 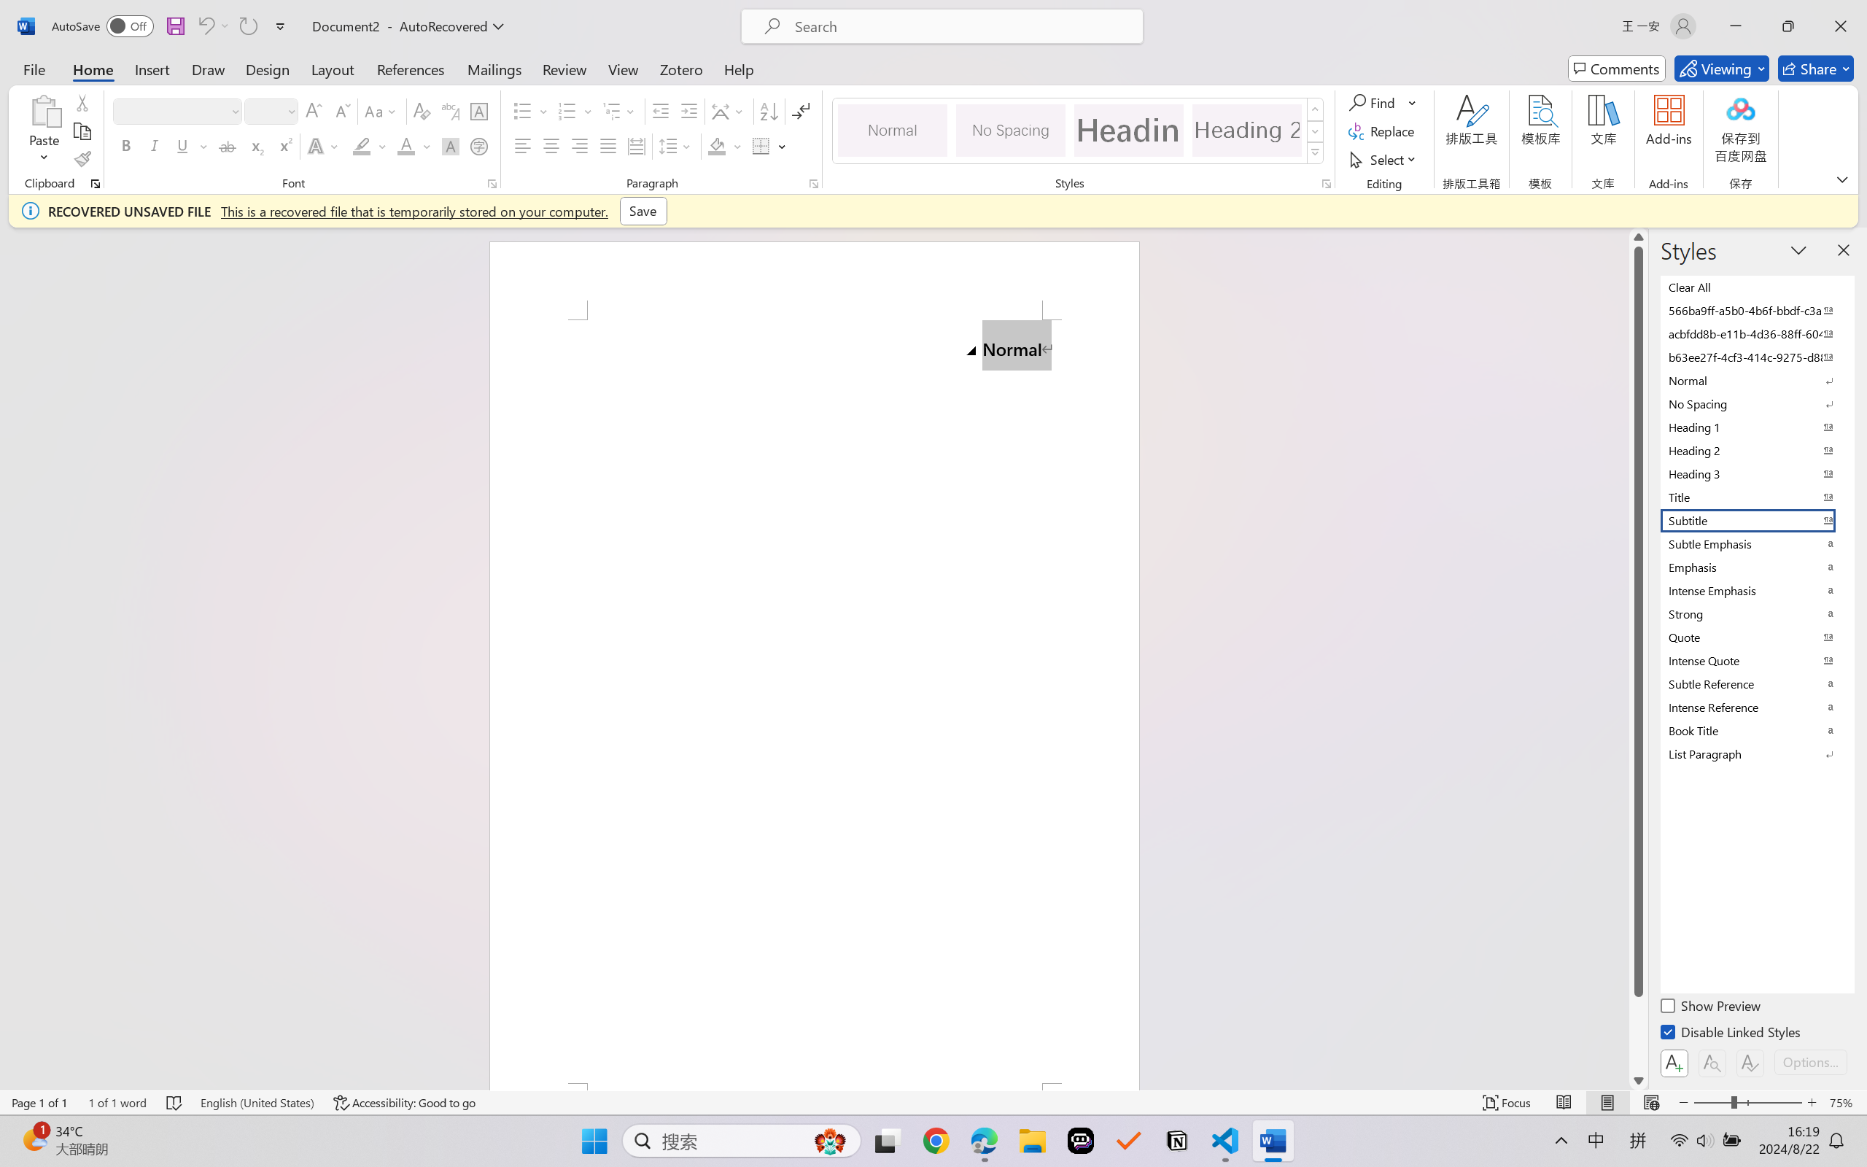 What do you see at coordinates (636, 146) in the screenshot?
I see `Distributed` at bounding box center [636, 146].